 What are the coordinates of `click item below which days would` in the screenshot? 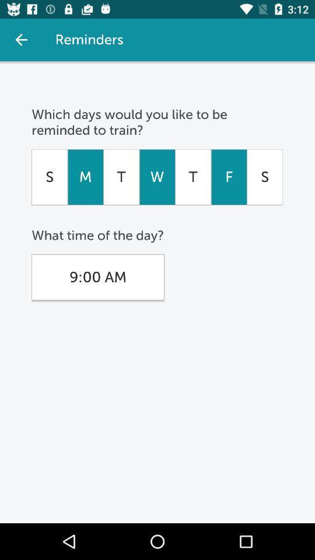 It's located at (229, 177).